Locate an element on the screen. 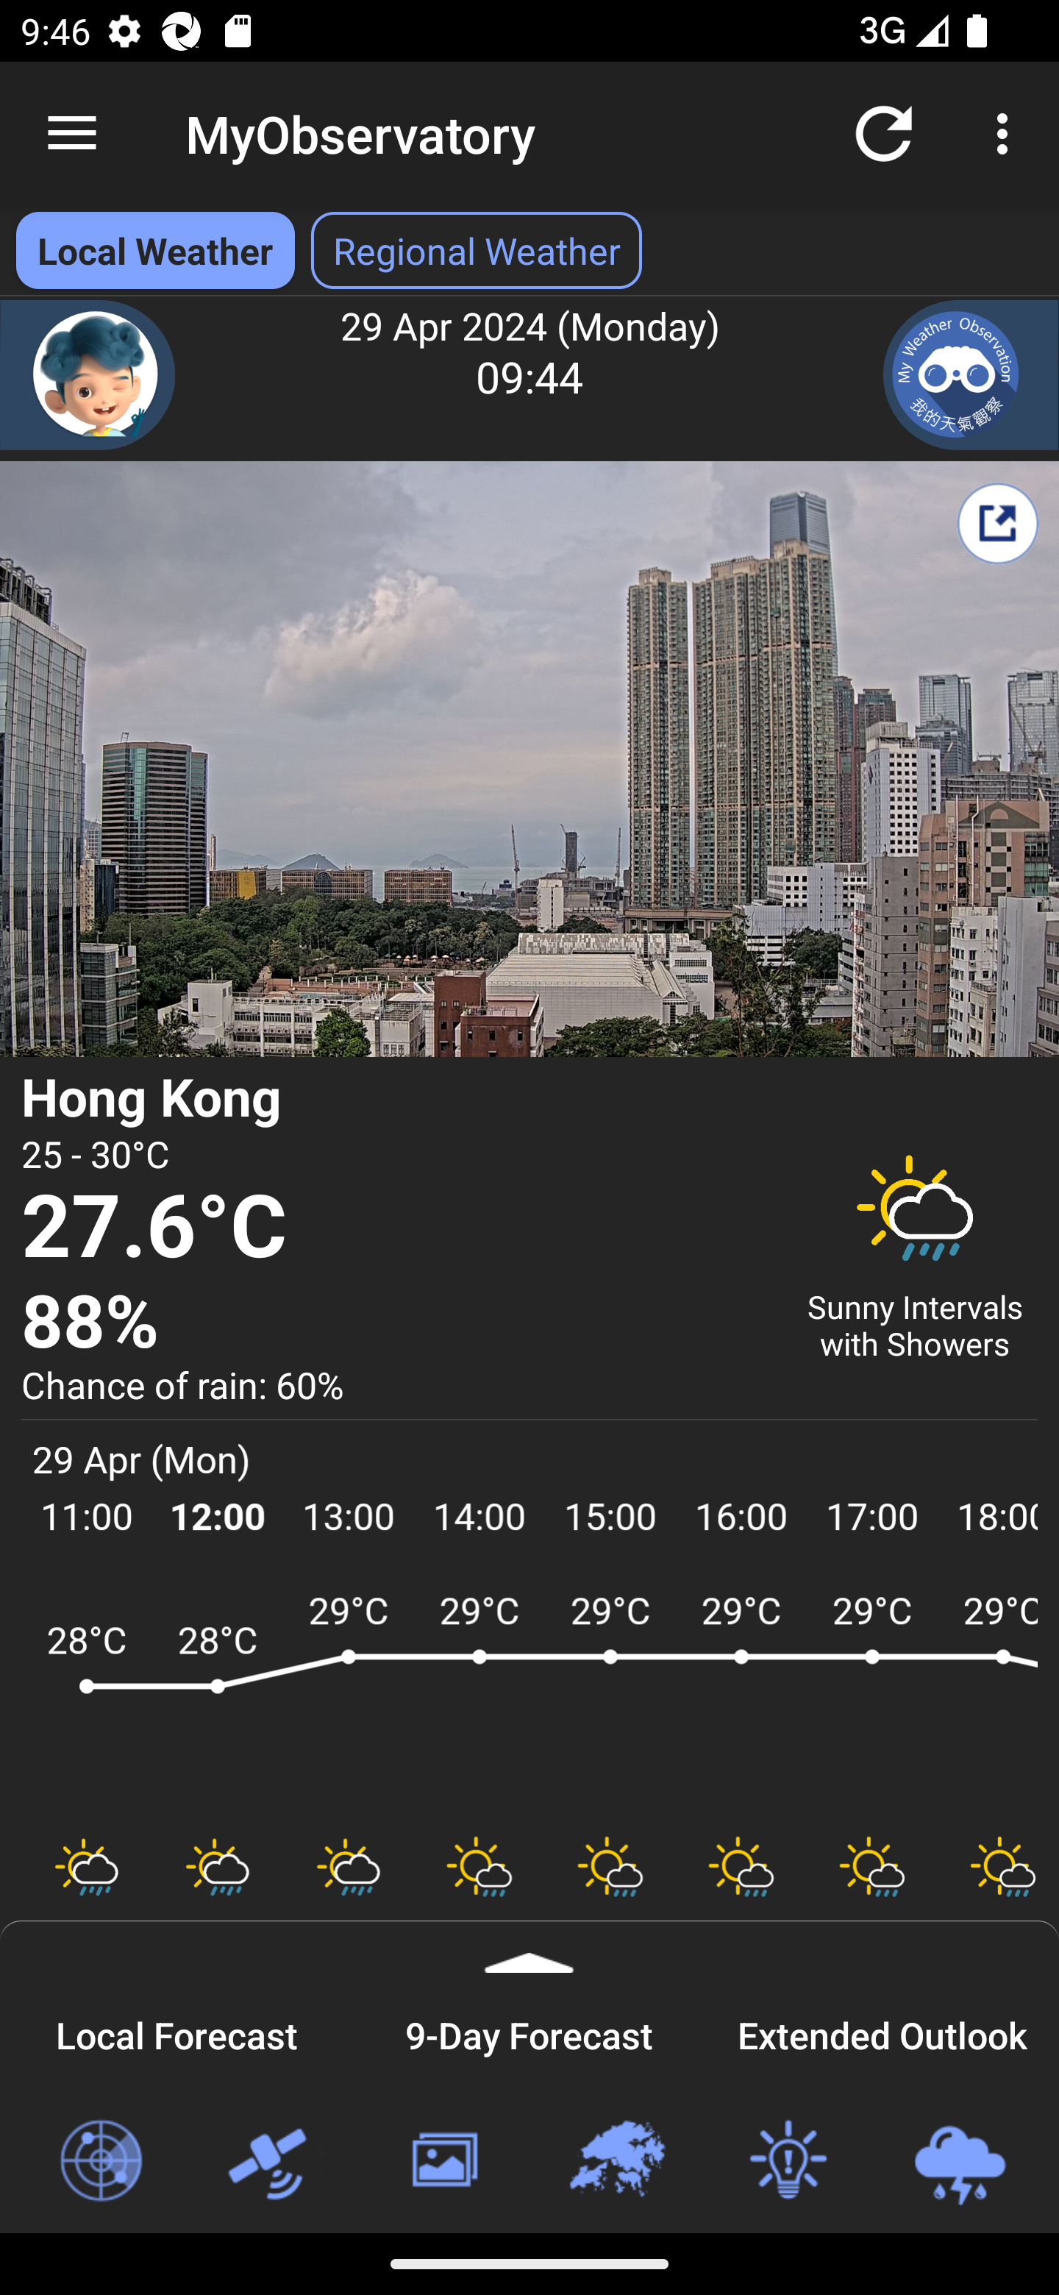 This screenshot has width=1059, height=2295. Refresh is located at coordinates (884, 132).